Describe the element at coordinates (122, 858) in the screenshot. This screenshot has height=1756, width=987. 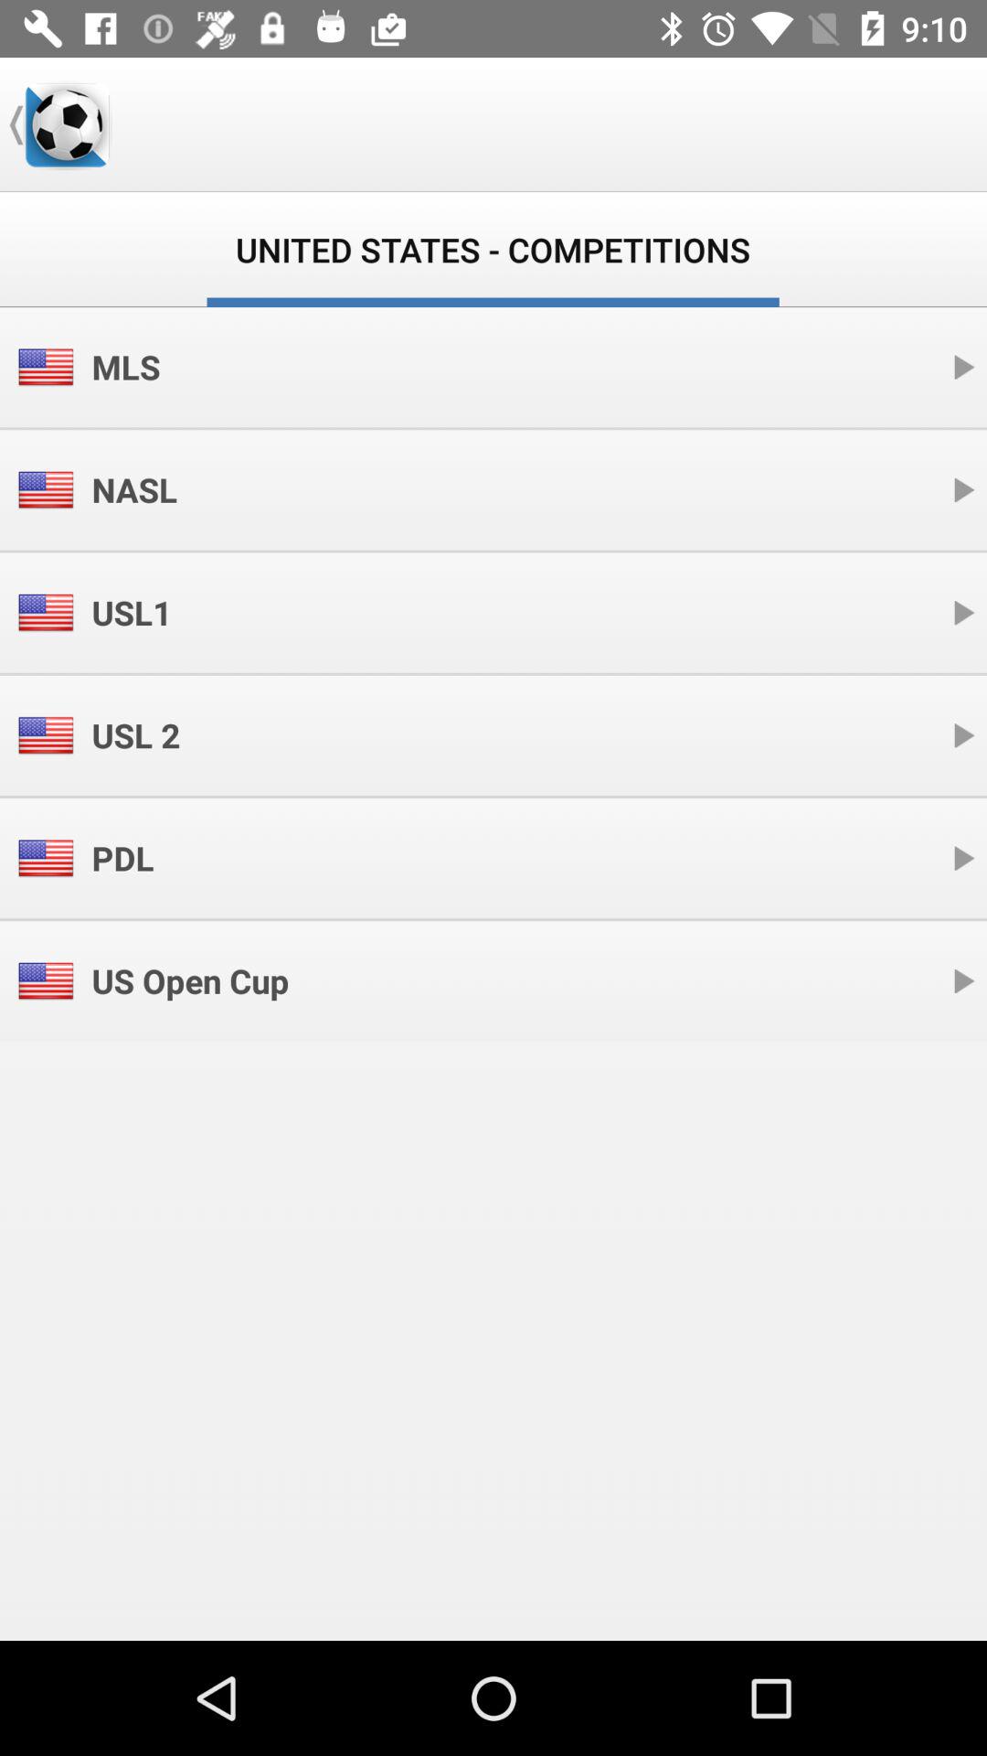
I see `tap icon above the us open cup icon` at that location.